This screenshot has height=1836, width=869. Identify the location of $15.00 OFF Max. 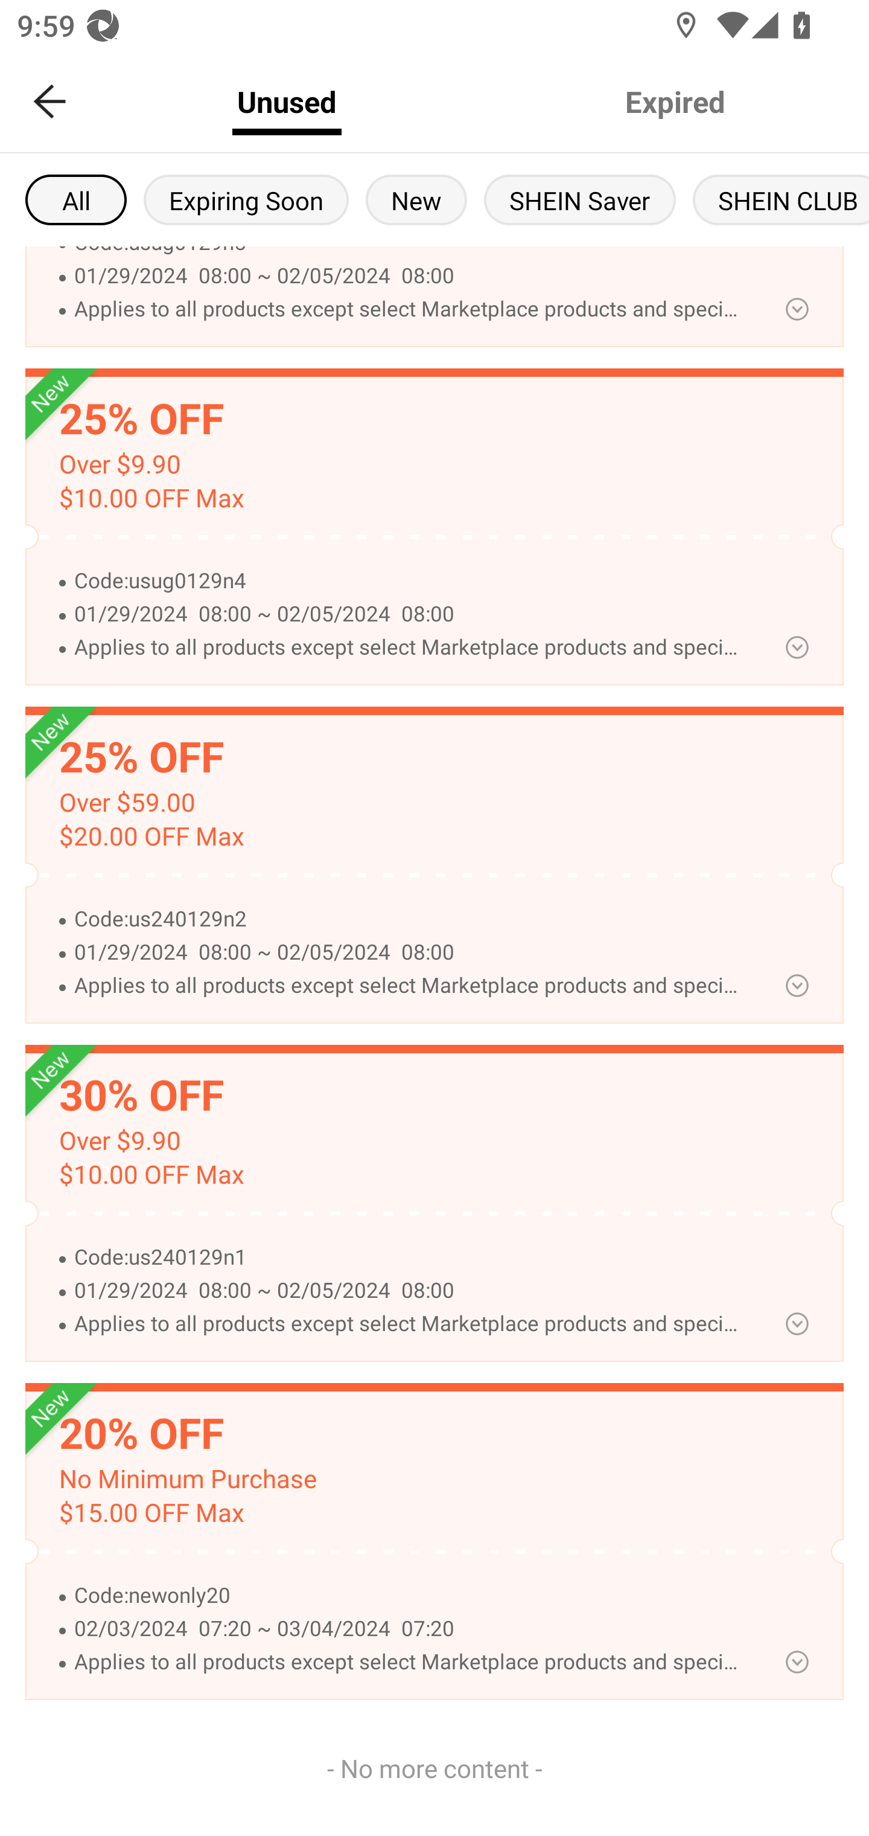
(151, 1512).